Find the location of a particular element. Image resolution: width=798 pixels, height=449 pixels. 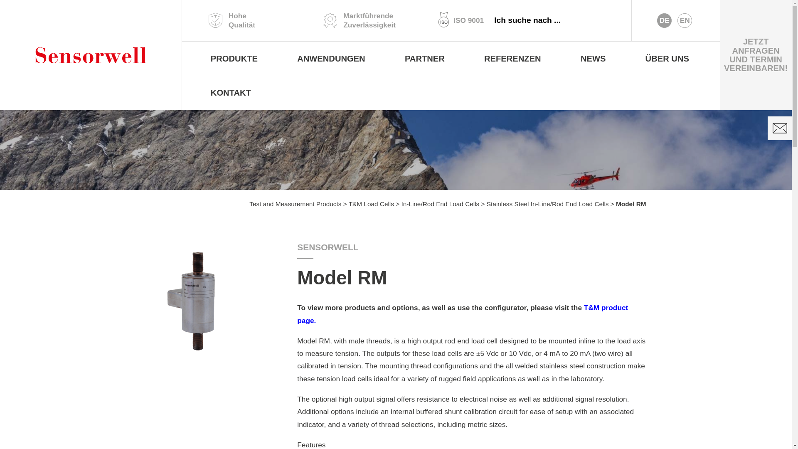

KONTAKT is located at coordinates (230, 93).